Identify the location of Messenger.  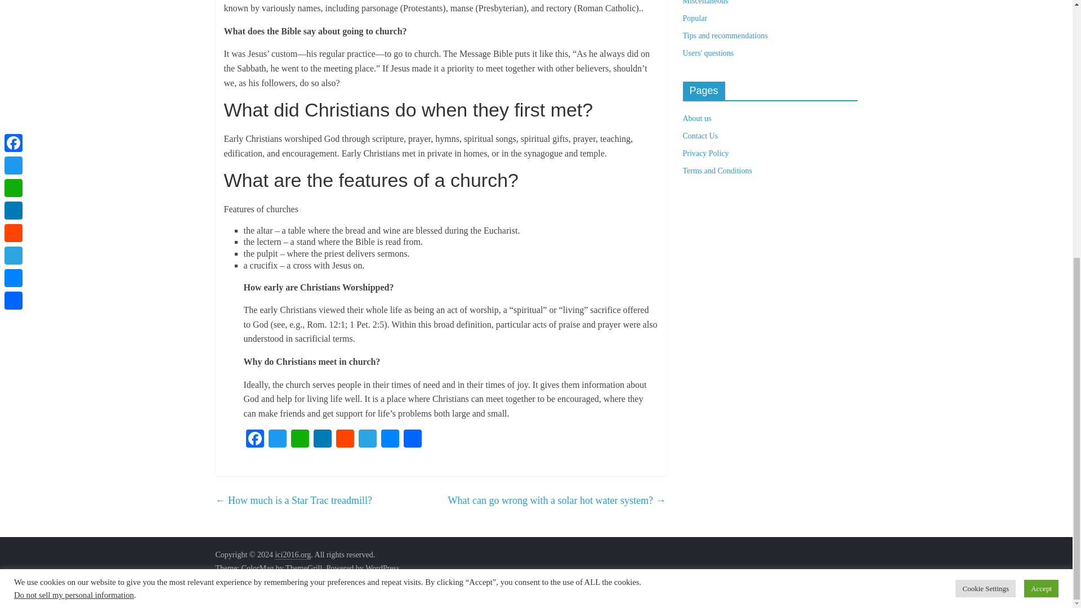
(390, 440).